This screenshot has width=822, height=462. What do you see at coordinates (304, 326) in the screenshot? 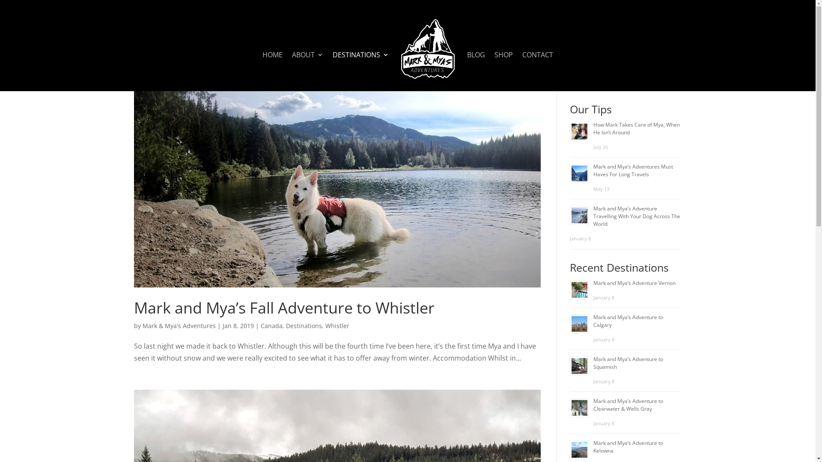
I see `Destinations` at bounding box center [304, 326].